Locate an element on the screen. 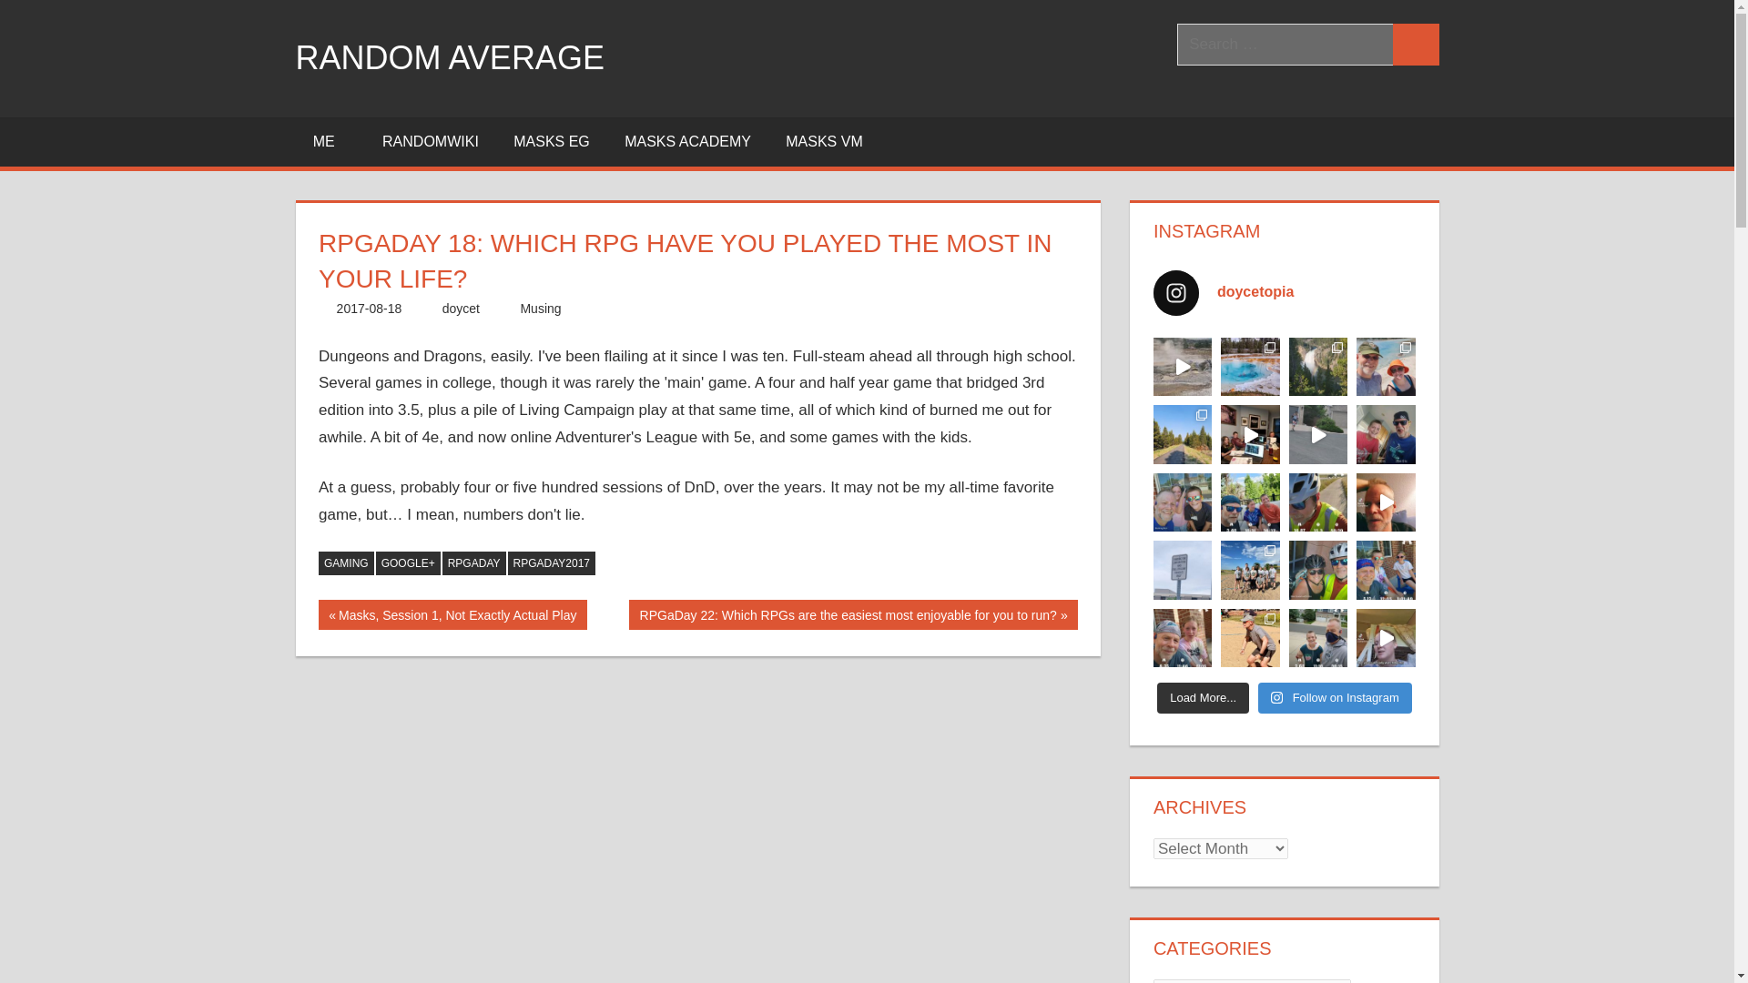  View all posts by doycet is located at coordinates (473, 562).